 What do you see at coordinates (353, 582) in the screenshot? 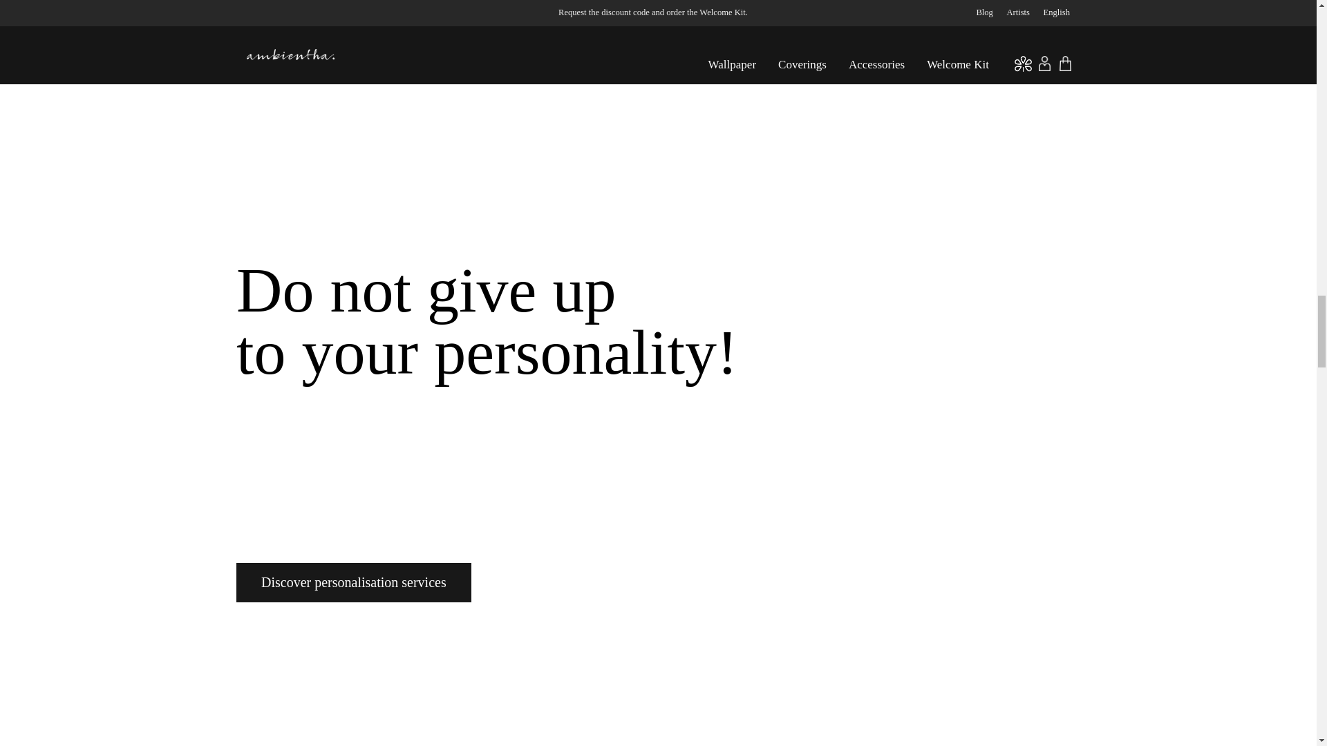
I see `Personalisation services` at bounding box center [353, 582].